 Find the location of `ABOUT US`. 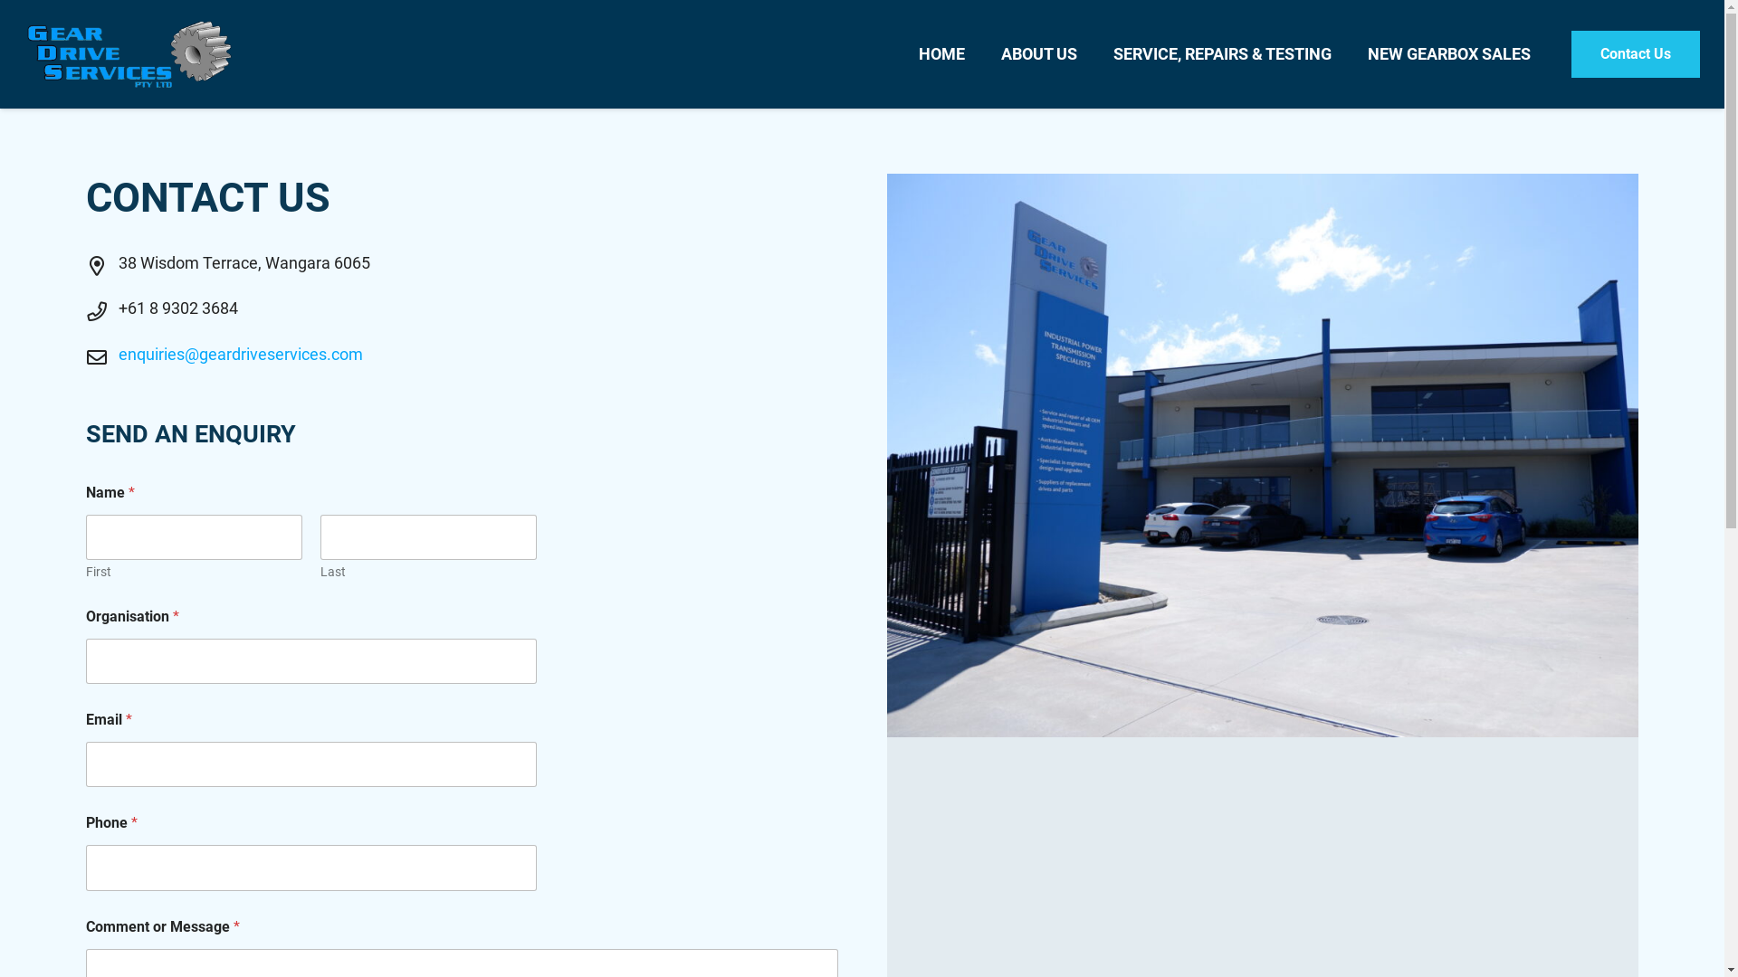

ABOUT US is located at coordinates (1039, 54).